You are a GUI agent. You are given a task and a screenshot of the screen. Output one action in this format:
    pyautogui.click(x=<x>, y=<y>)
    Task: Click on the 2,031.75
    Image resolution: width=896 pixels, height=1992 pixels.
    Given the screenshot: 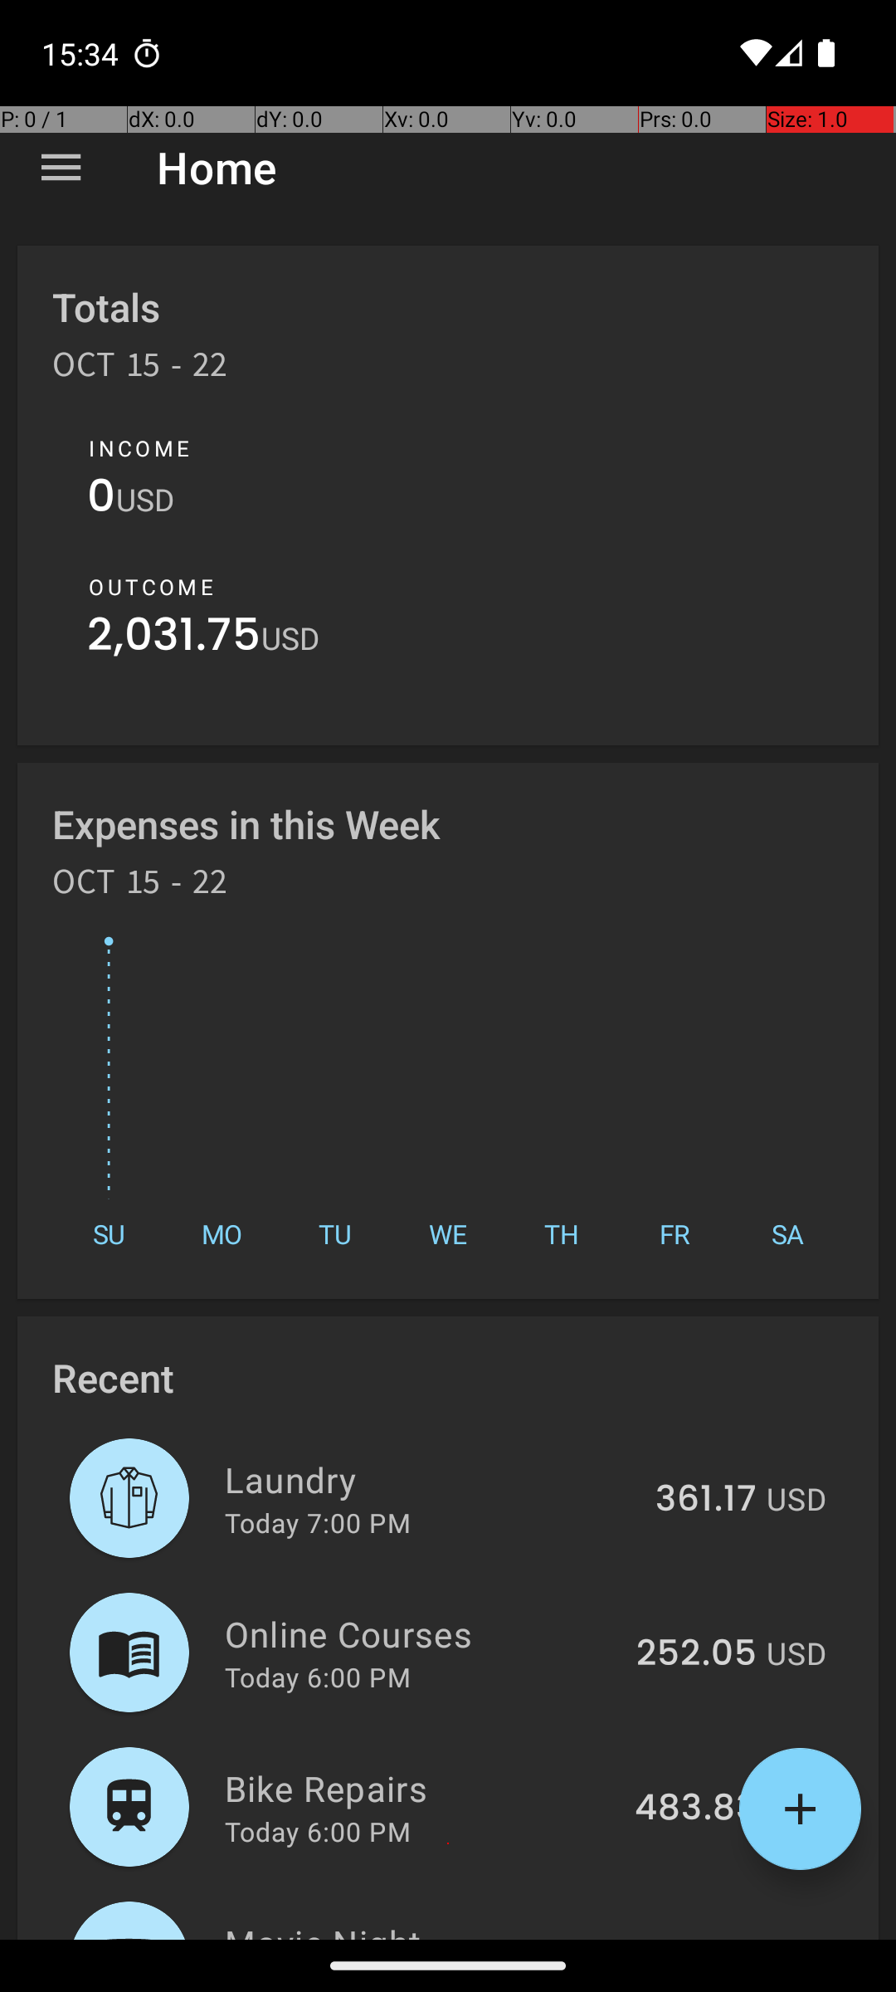 What is the action you would take?
    pyautogui.click(x=174, y=639)
    